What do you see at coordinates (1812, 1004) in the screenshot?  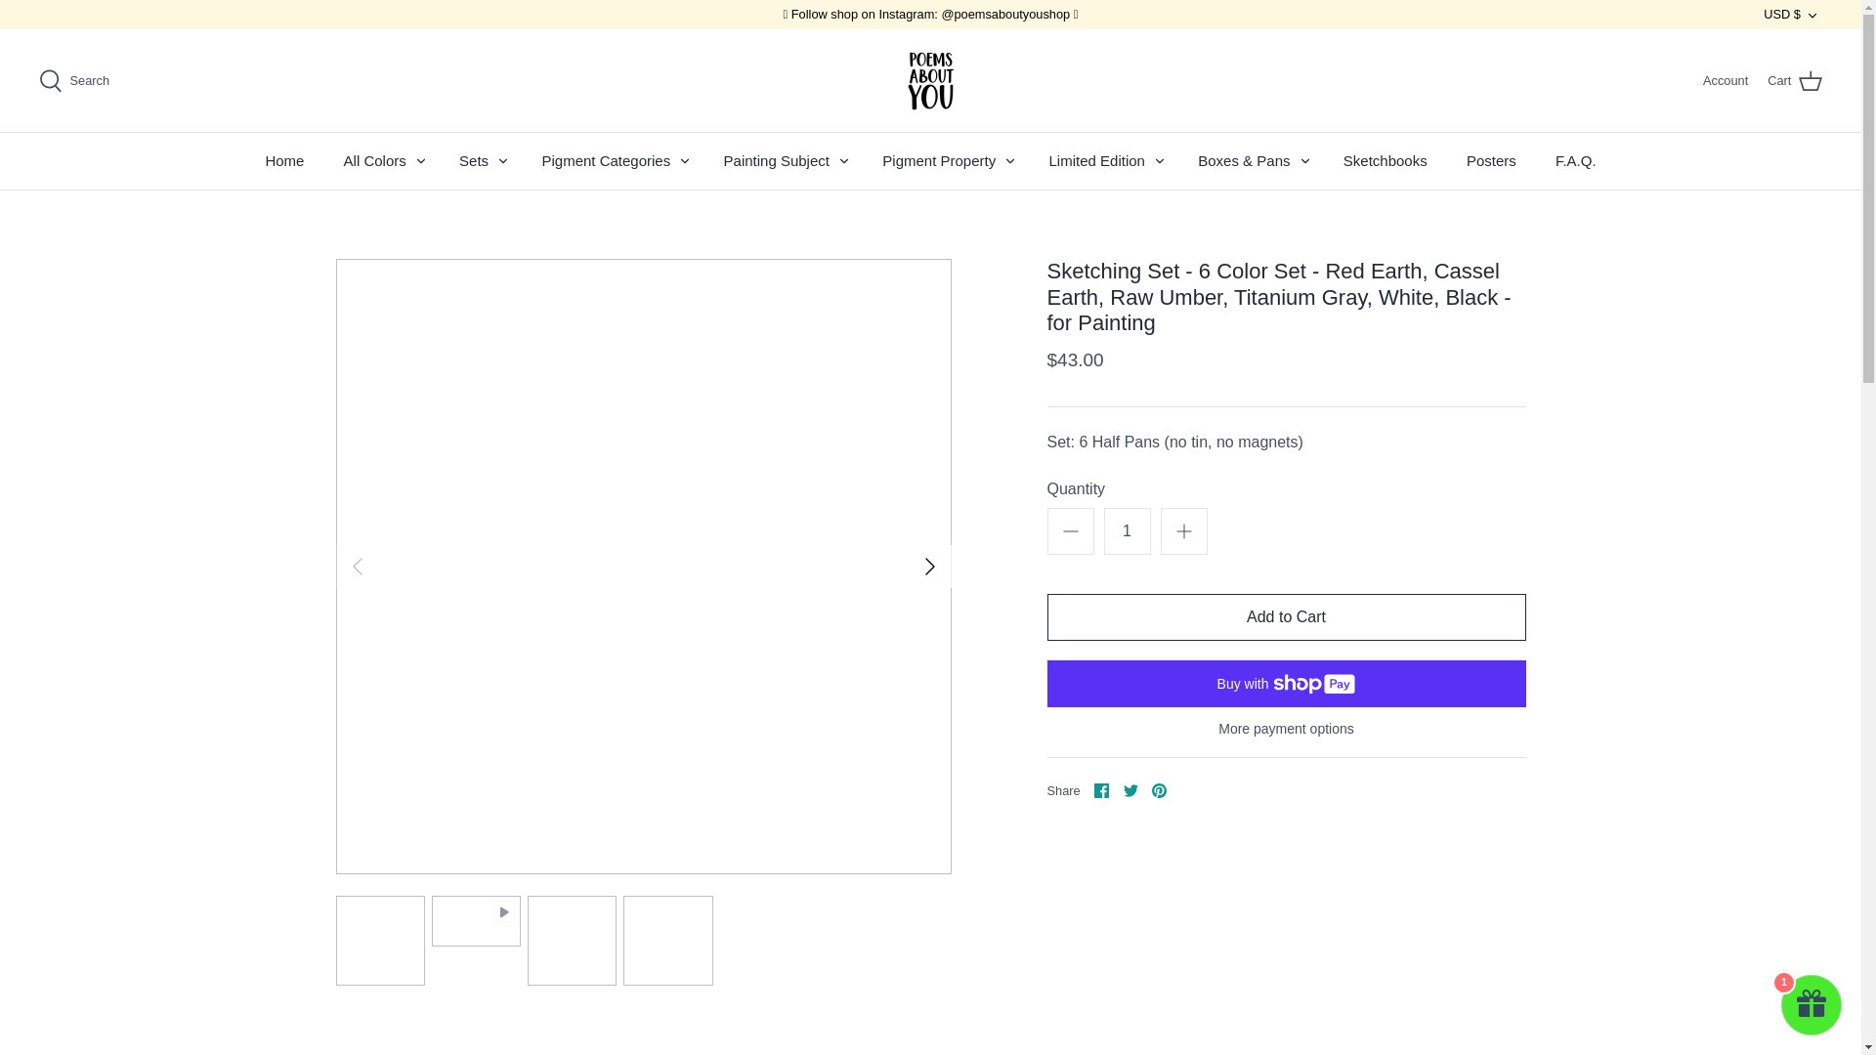 I see `1` at bounding box center [1812, 1004].